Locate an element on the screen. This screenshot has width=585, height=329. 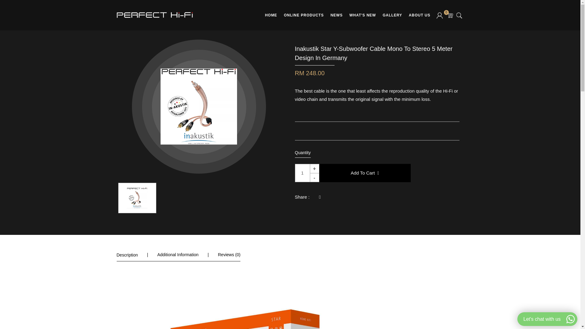
Add To Cart   is located at coordinates (365, 173).